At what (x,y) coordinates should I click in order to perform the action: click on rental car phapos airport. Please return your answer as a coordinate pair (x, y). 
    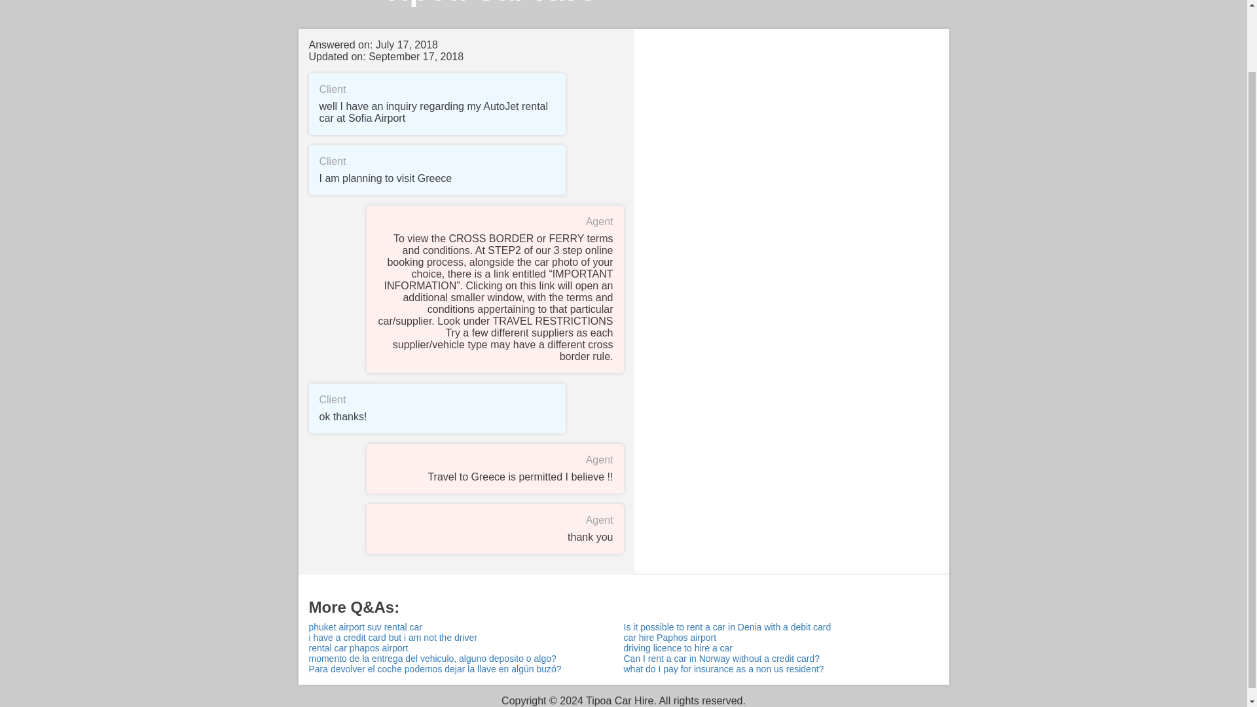
    Looking at the image, I should click on (466, 647).